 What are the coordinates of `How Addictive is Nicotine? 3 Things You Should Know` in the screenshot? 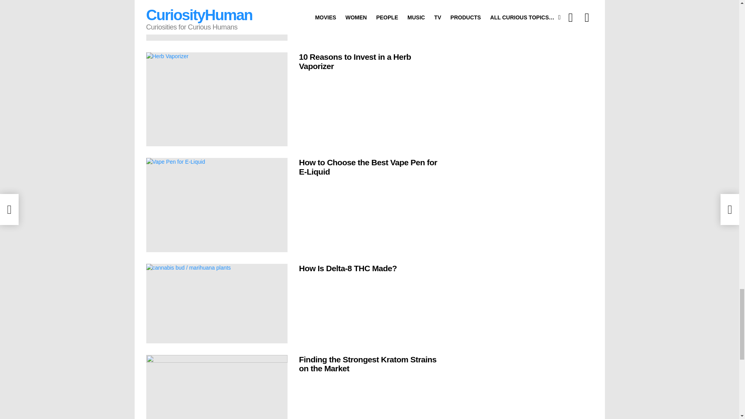 It's located at (217, 20).